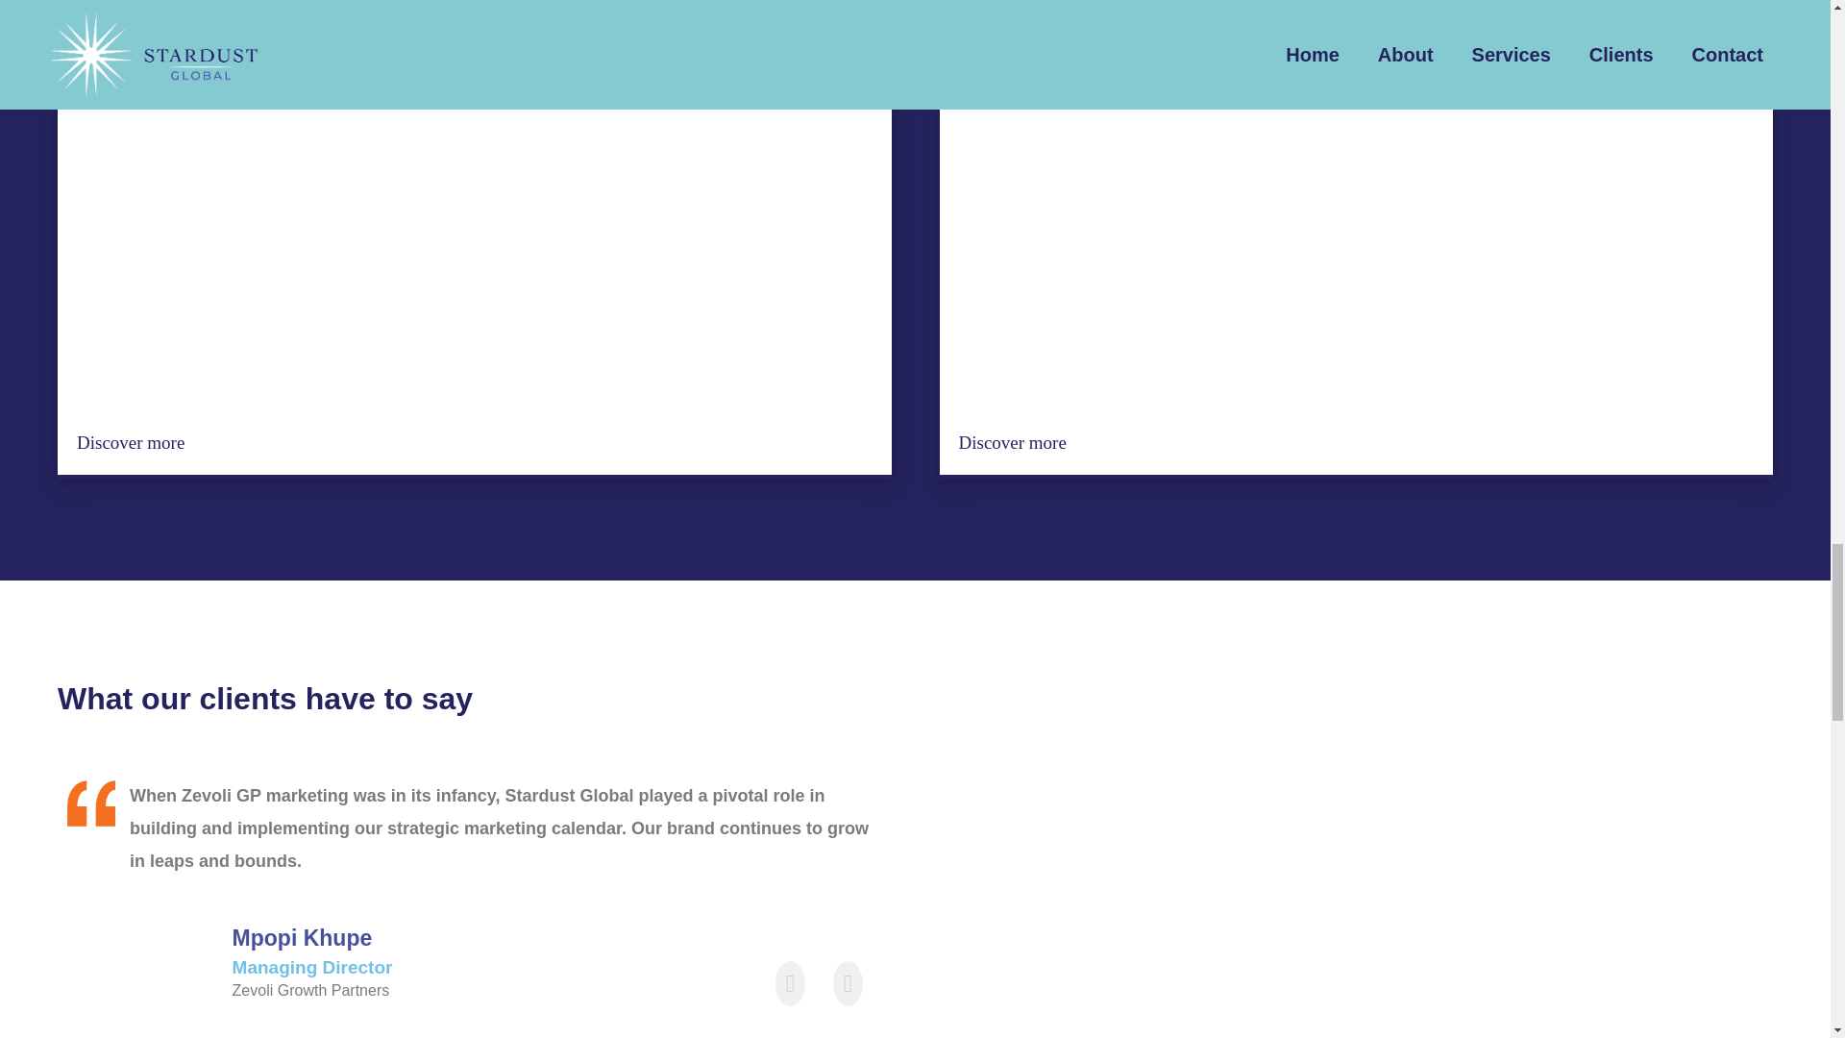 The image size is (1845, 1038). I want to click on Discover more, so click(131, 442).